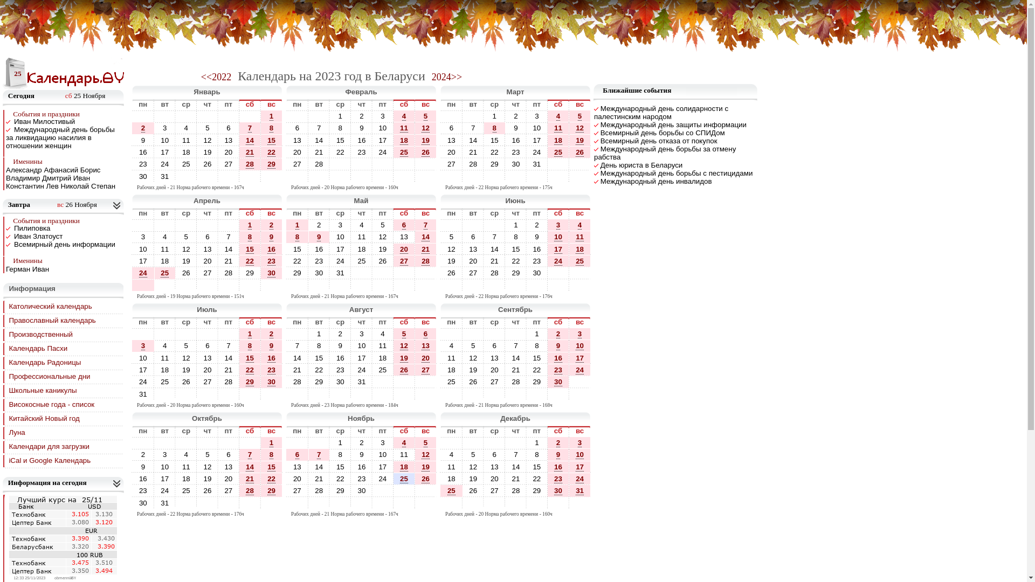 This screenshot has height=582, width=1035. I want to click on 1, so click(516, 225).